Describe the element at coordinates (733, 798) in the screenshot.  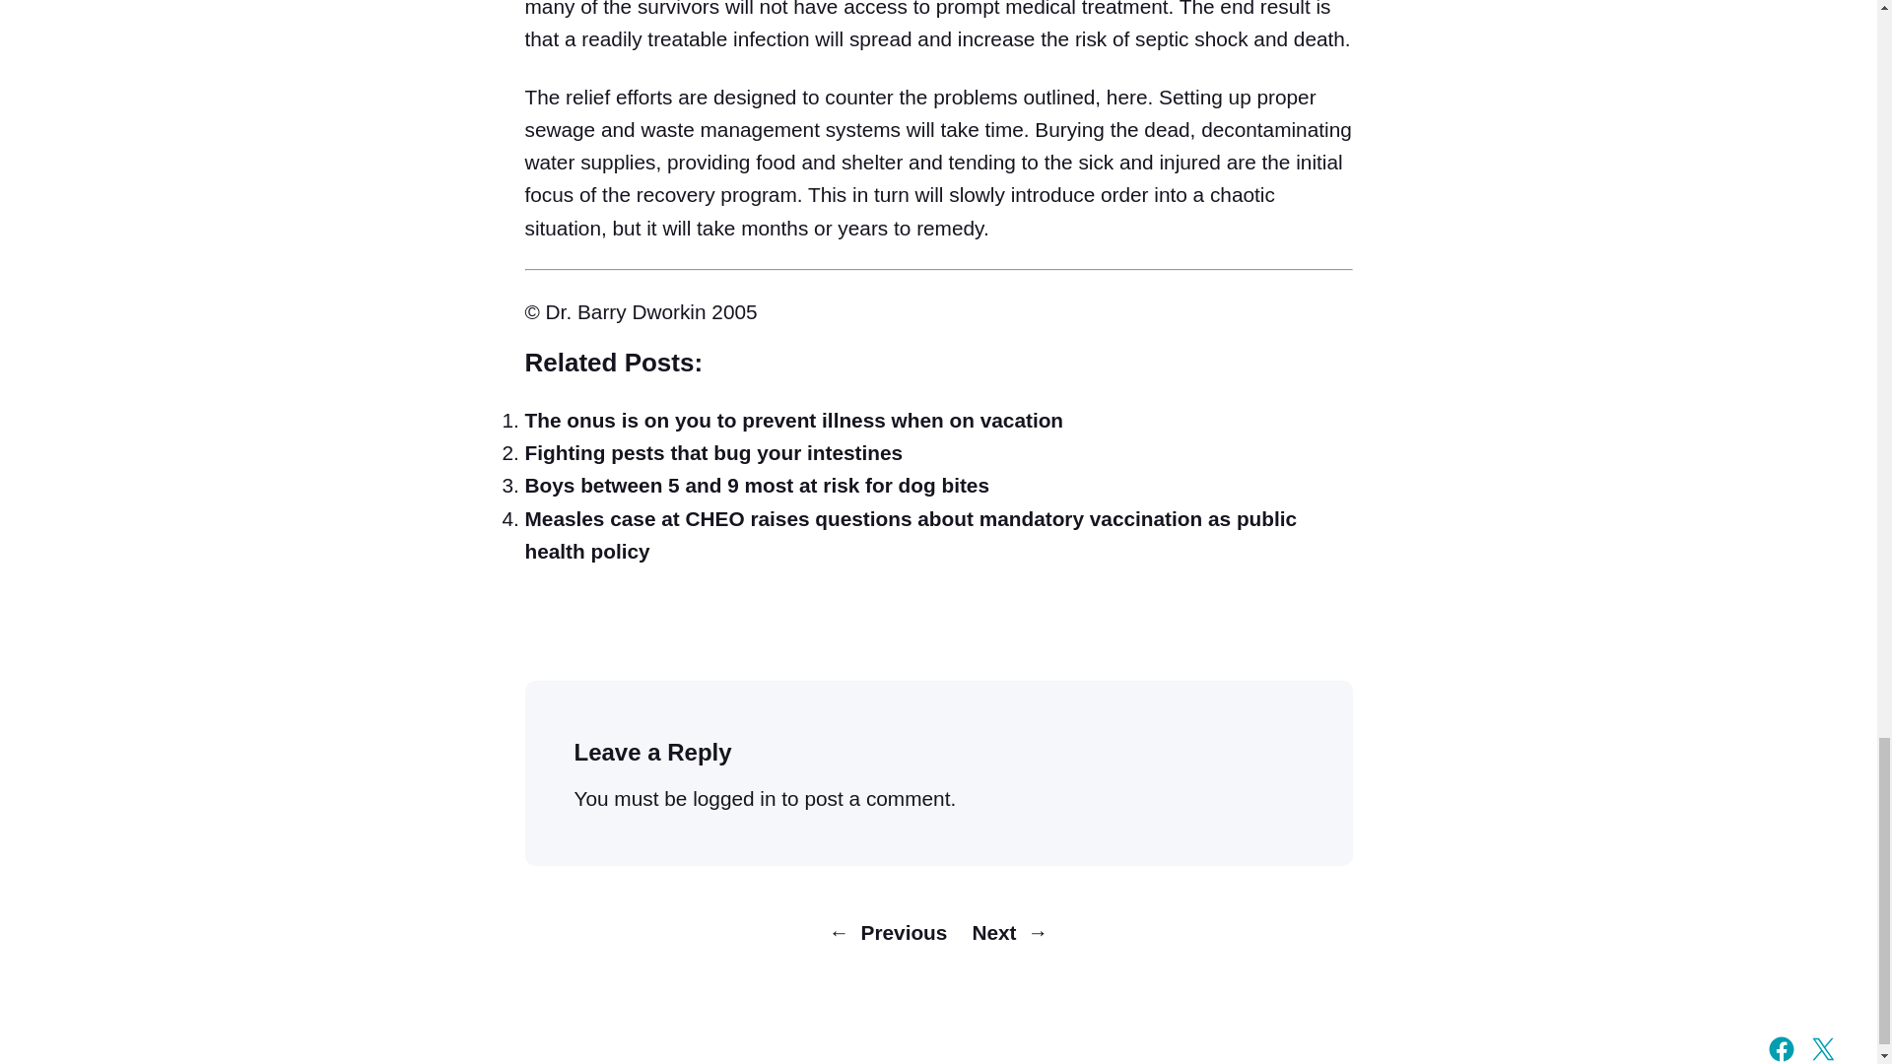
I see `logged in` at that location.